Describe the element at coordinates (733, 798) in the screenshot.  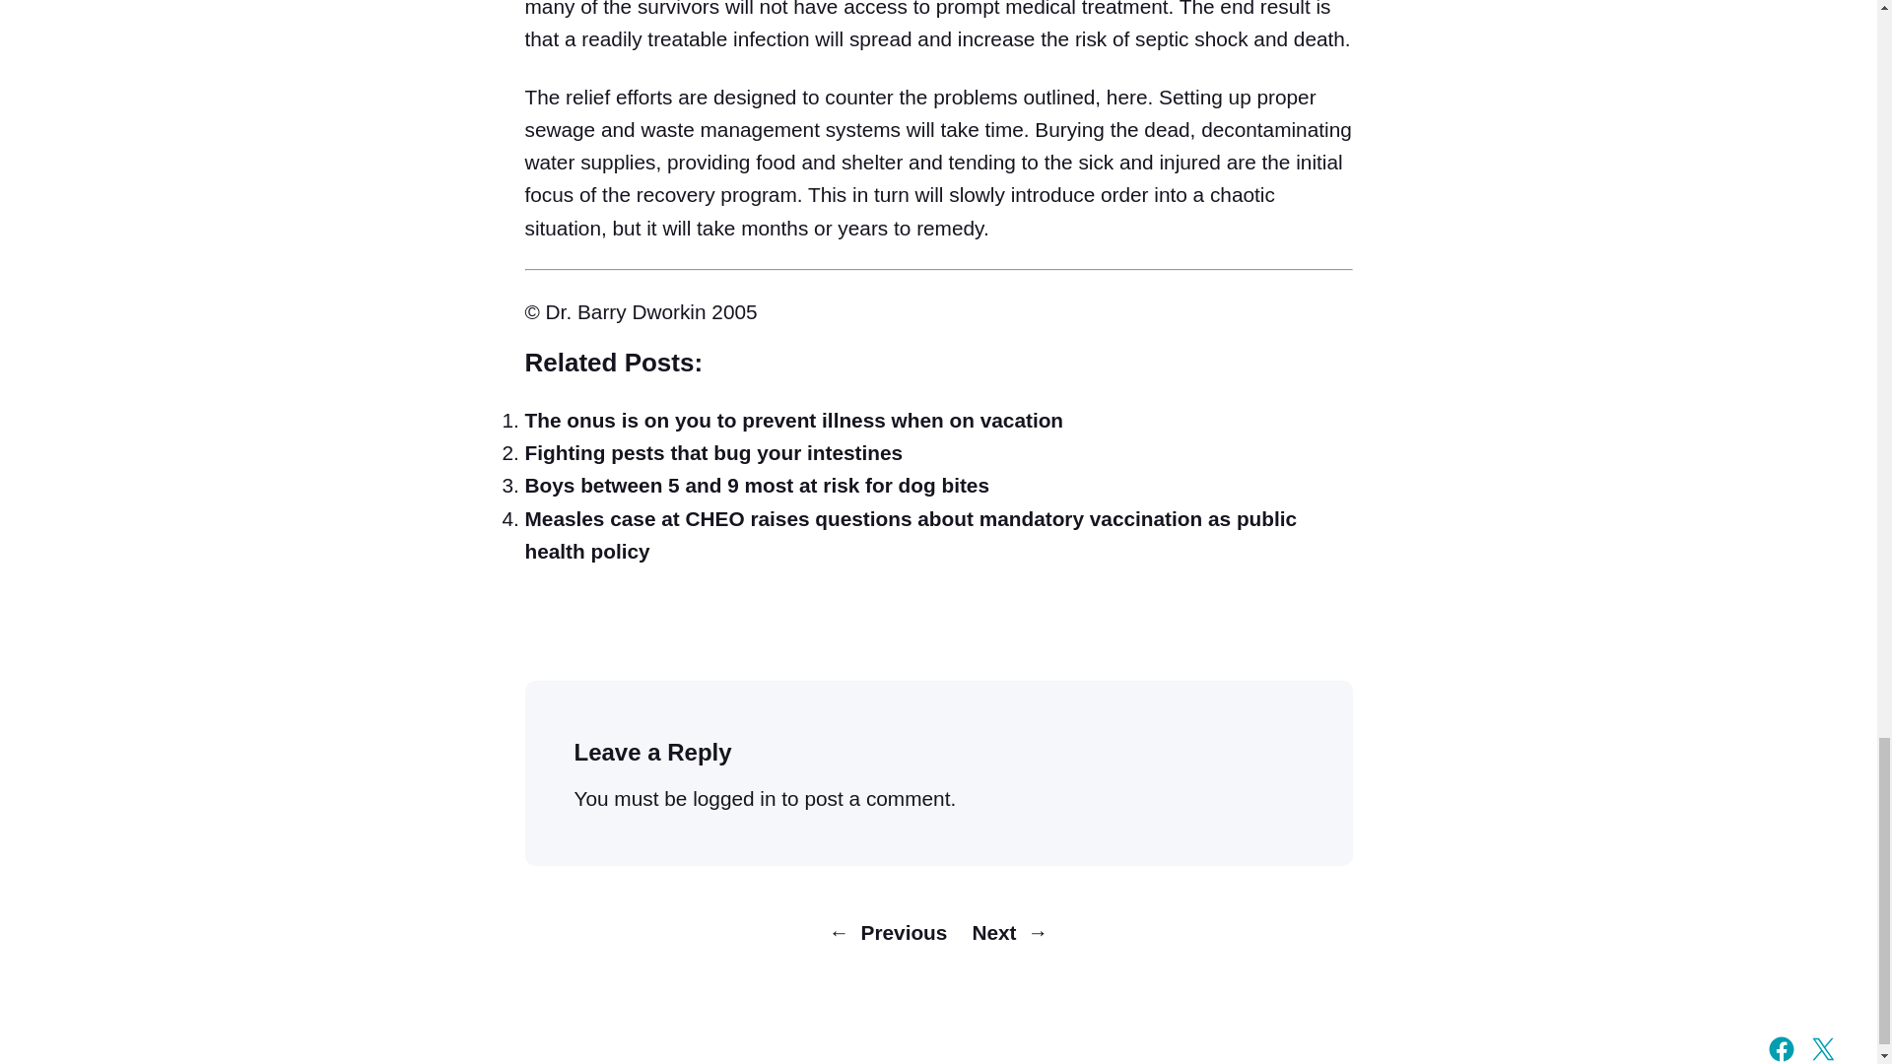
I see `logged in` at that location.